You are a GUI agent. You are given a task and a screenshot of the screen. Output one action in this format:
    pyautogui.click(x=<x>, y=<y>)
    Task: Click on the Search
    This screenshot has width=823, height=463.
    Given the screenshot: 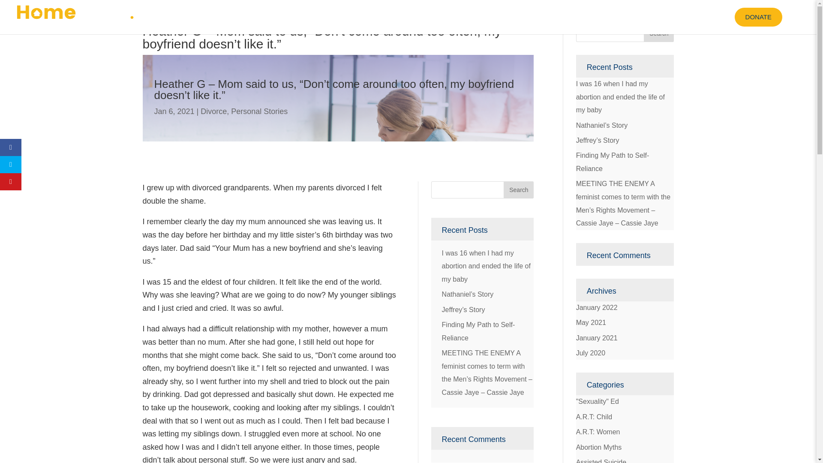 What is the action you would take?
    pyautogui.click(x=519, y=190)
    